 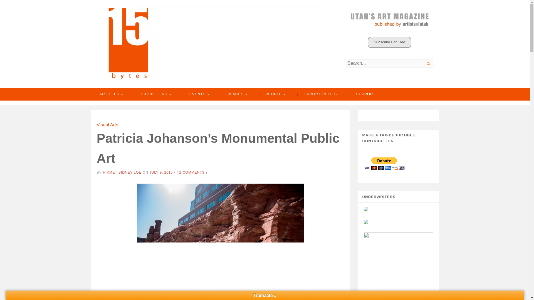 What do you see at coordinates (384, 163) in the screenshot?
I see `PayPal - The safer, easier way to pay online!` at bounding box center [384, 163].